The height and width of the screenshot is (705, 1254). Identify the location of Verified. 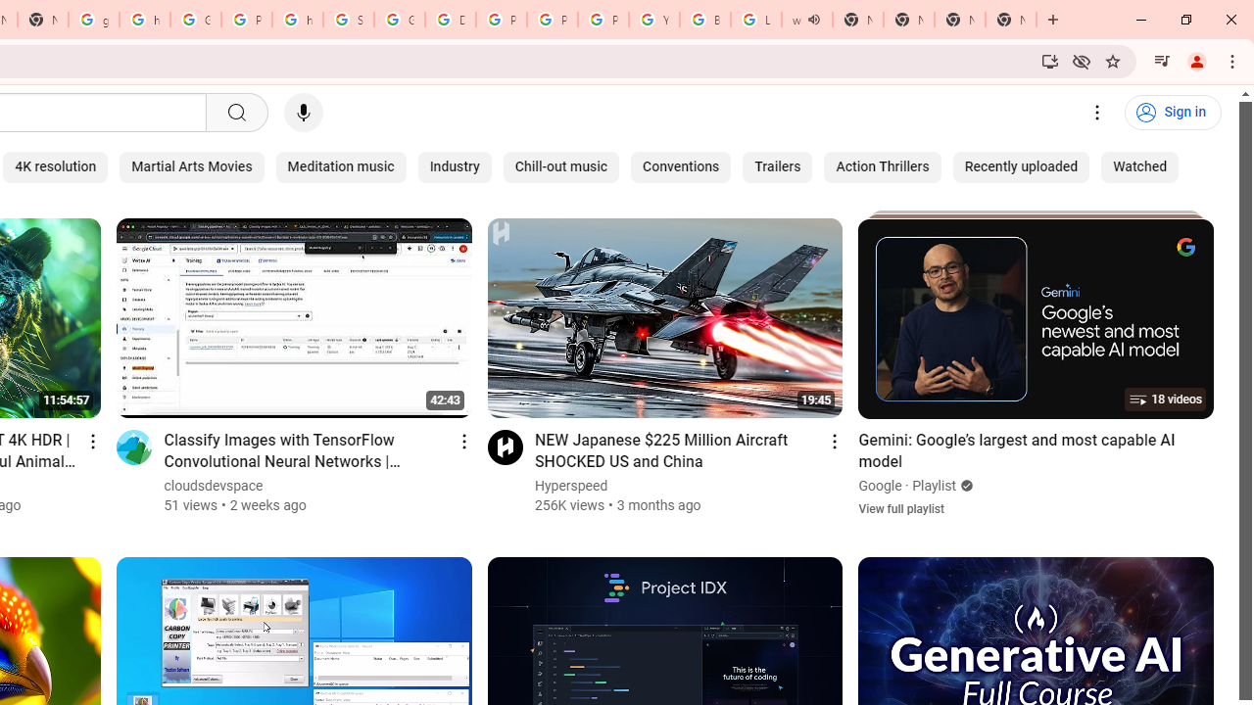
(964, 486).